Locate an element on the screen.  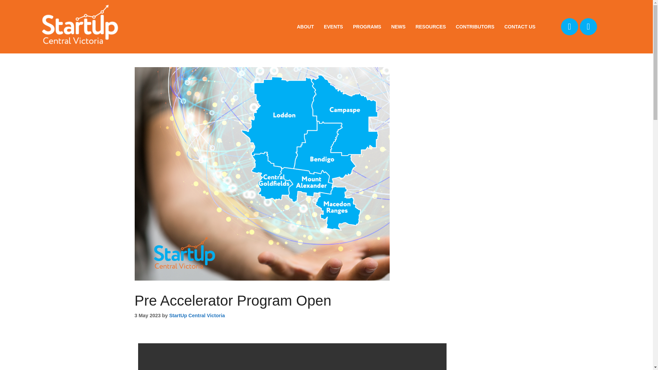
PROGRAMS is located at coordinates (367, 26).